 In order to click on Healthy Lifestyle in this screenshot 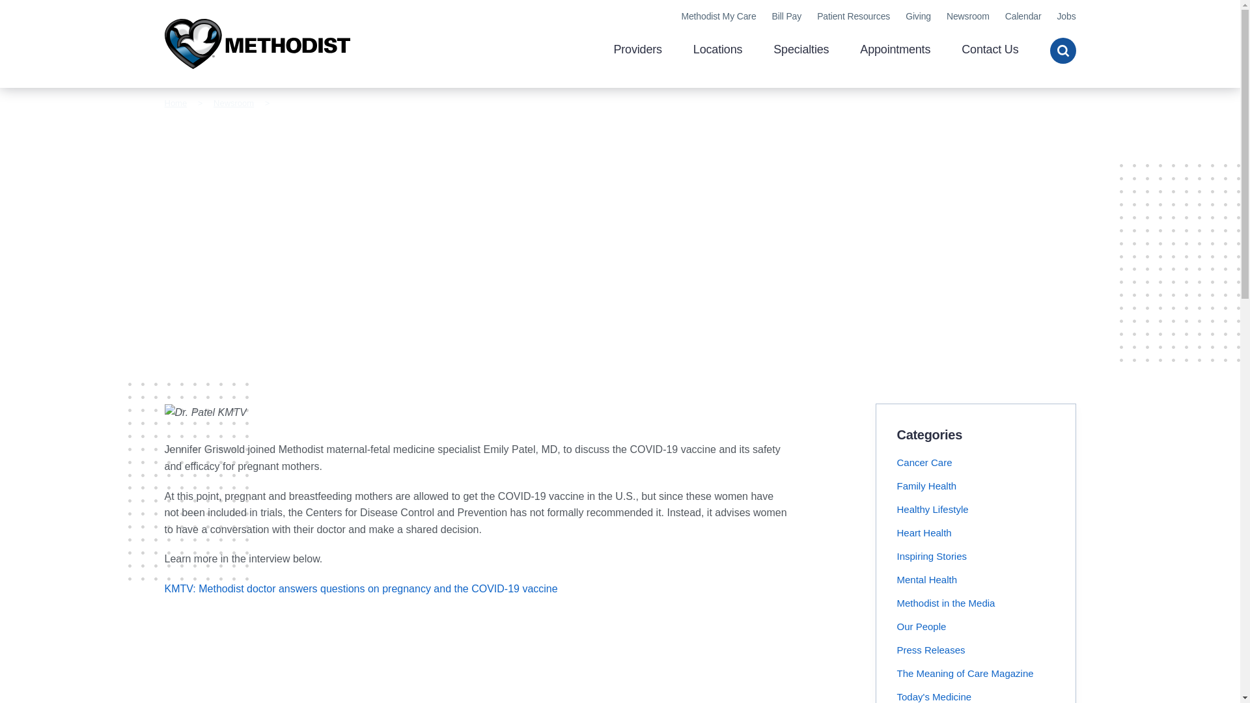, I will do `click(933, 509)`.